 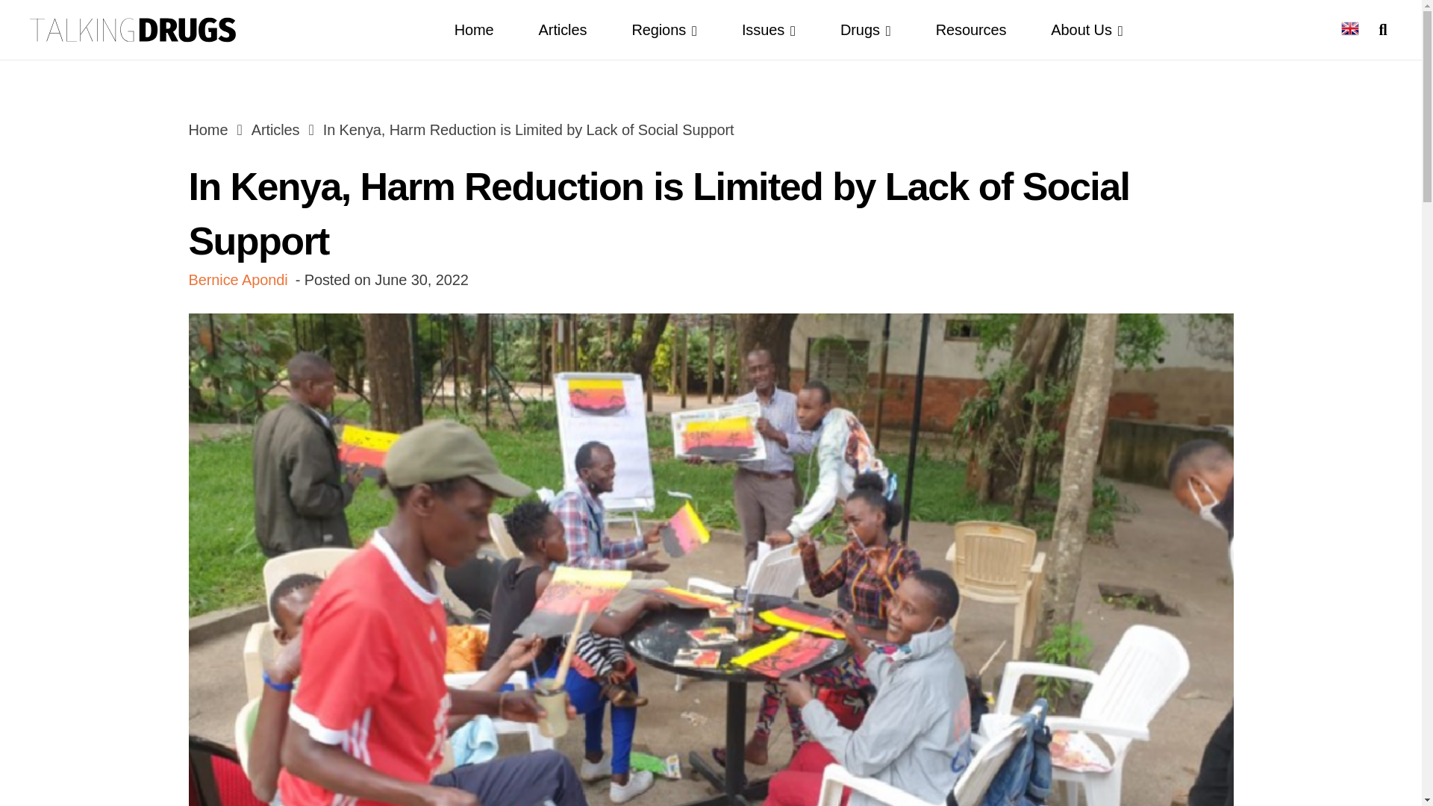 What do you see at coordinates (769, 30) in the screenshot?
I see `Issues` at bounding box center [769, 30].